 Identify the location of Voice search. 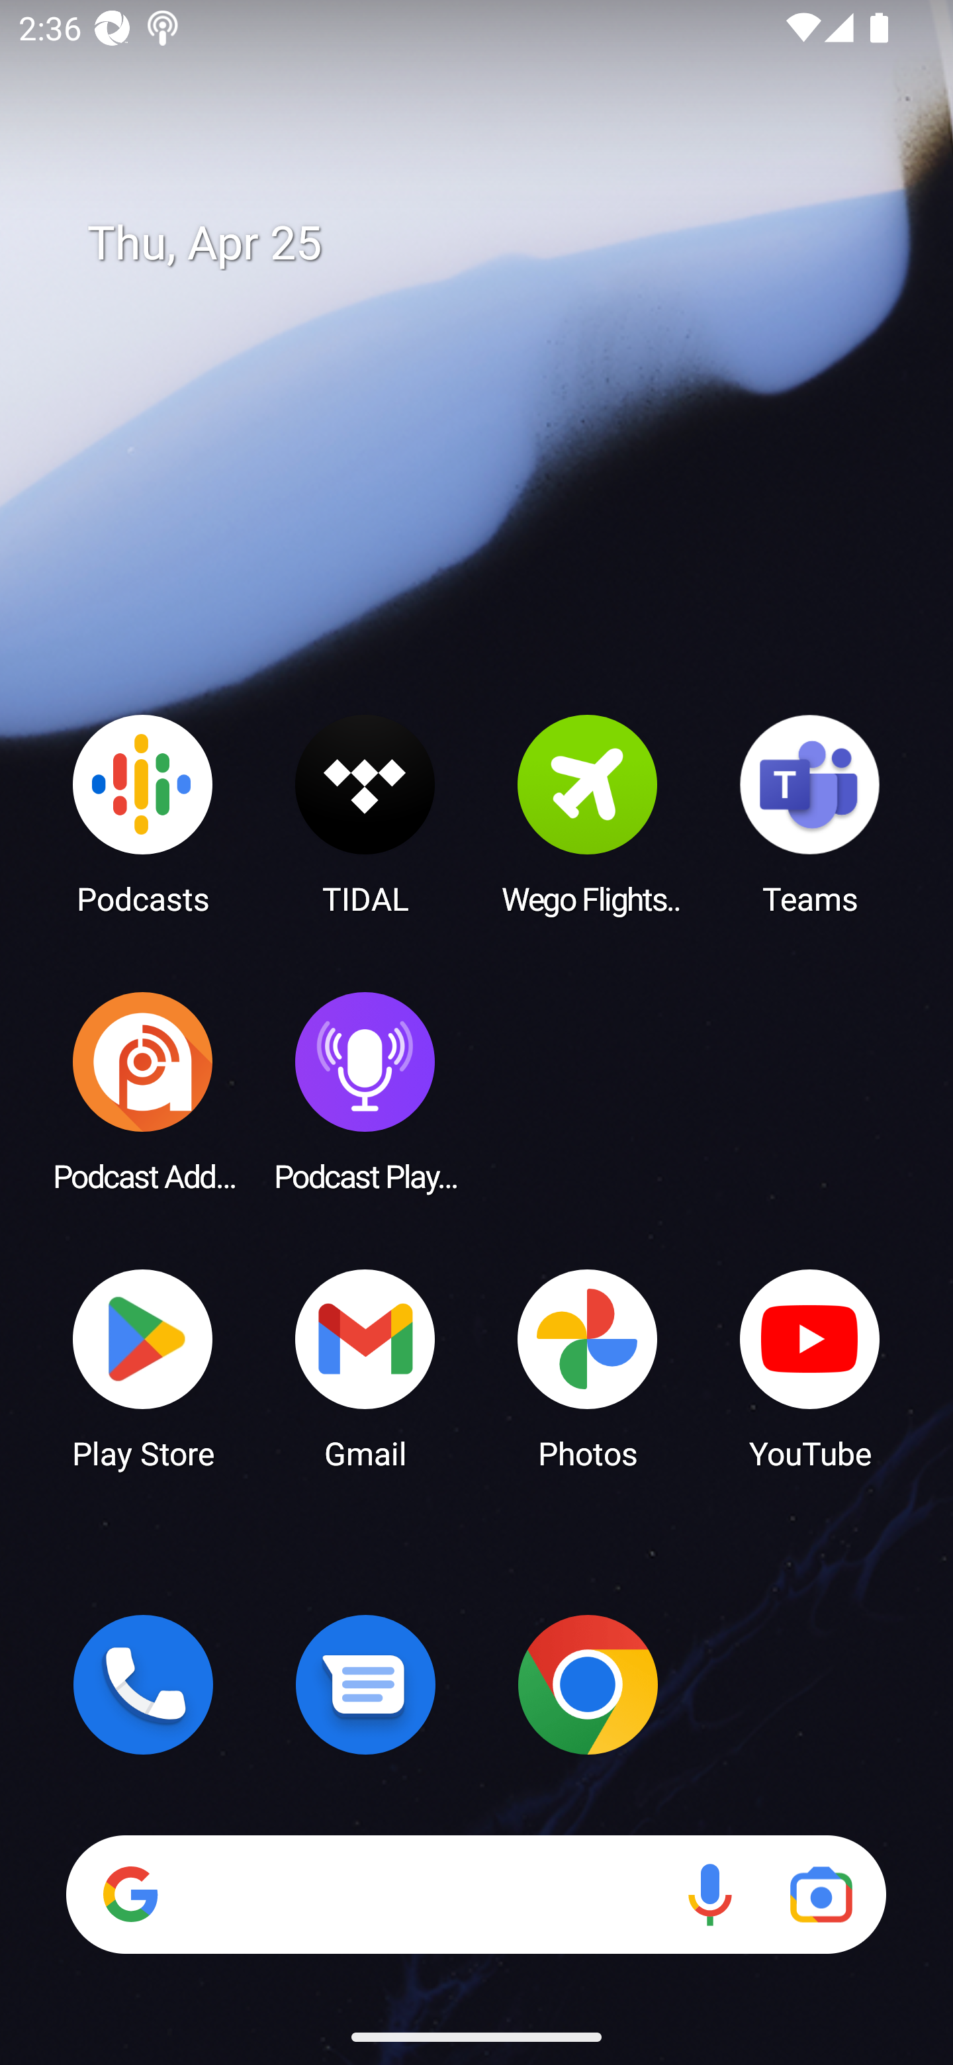
(709, 1894).